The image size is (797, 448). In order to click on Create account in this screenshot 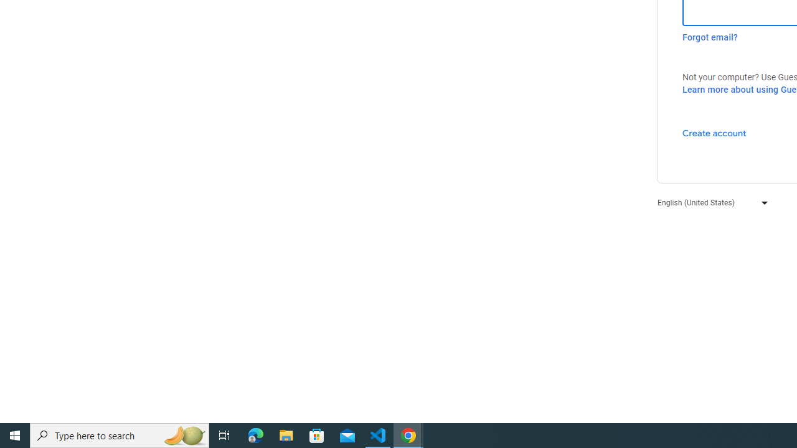, I will do `click(714, 133)`.